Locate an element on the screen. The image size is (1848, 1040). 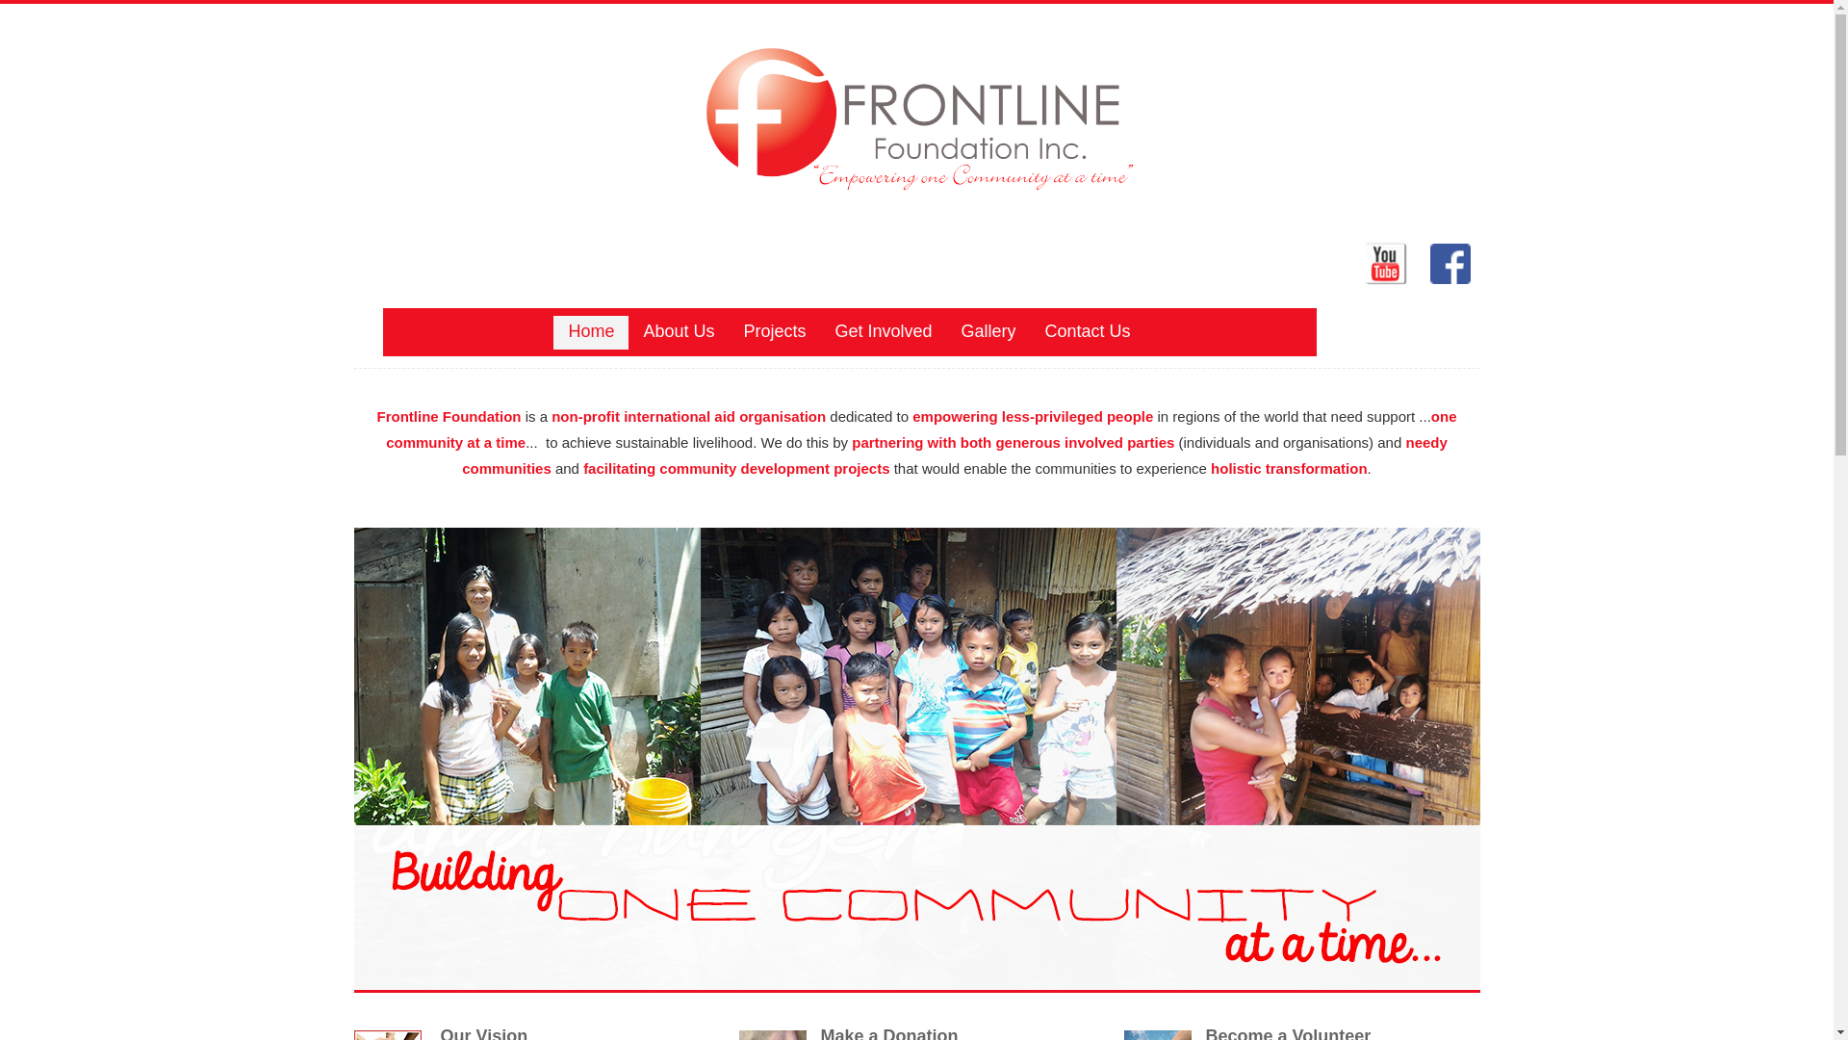
Get Involved is located at coordinates (884, 333).